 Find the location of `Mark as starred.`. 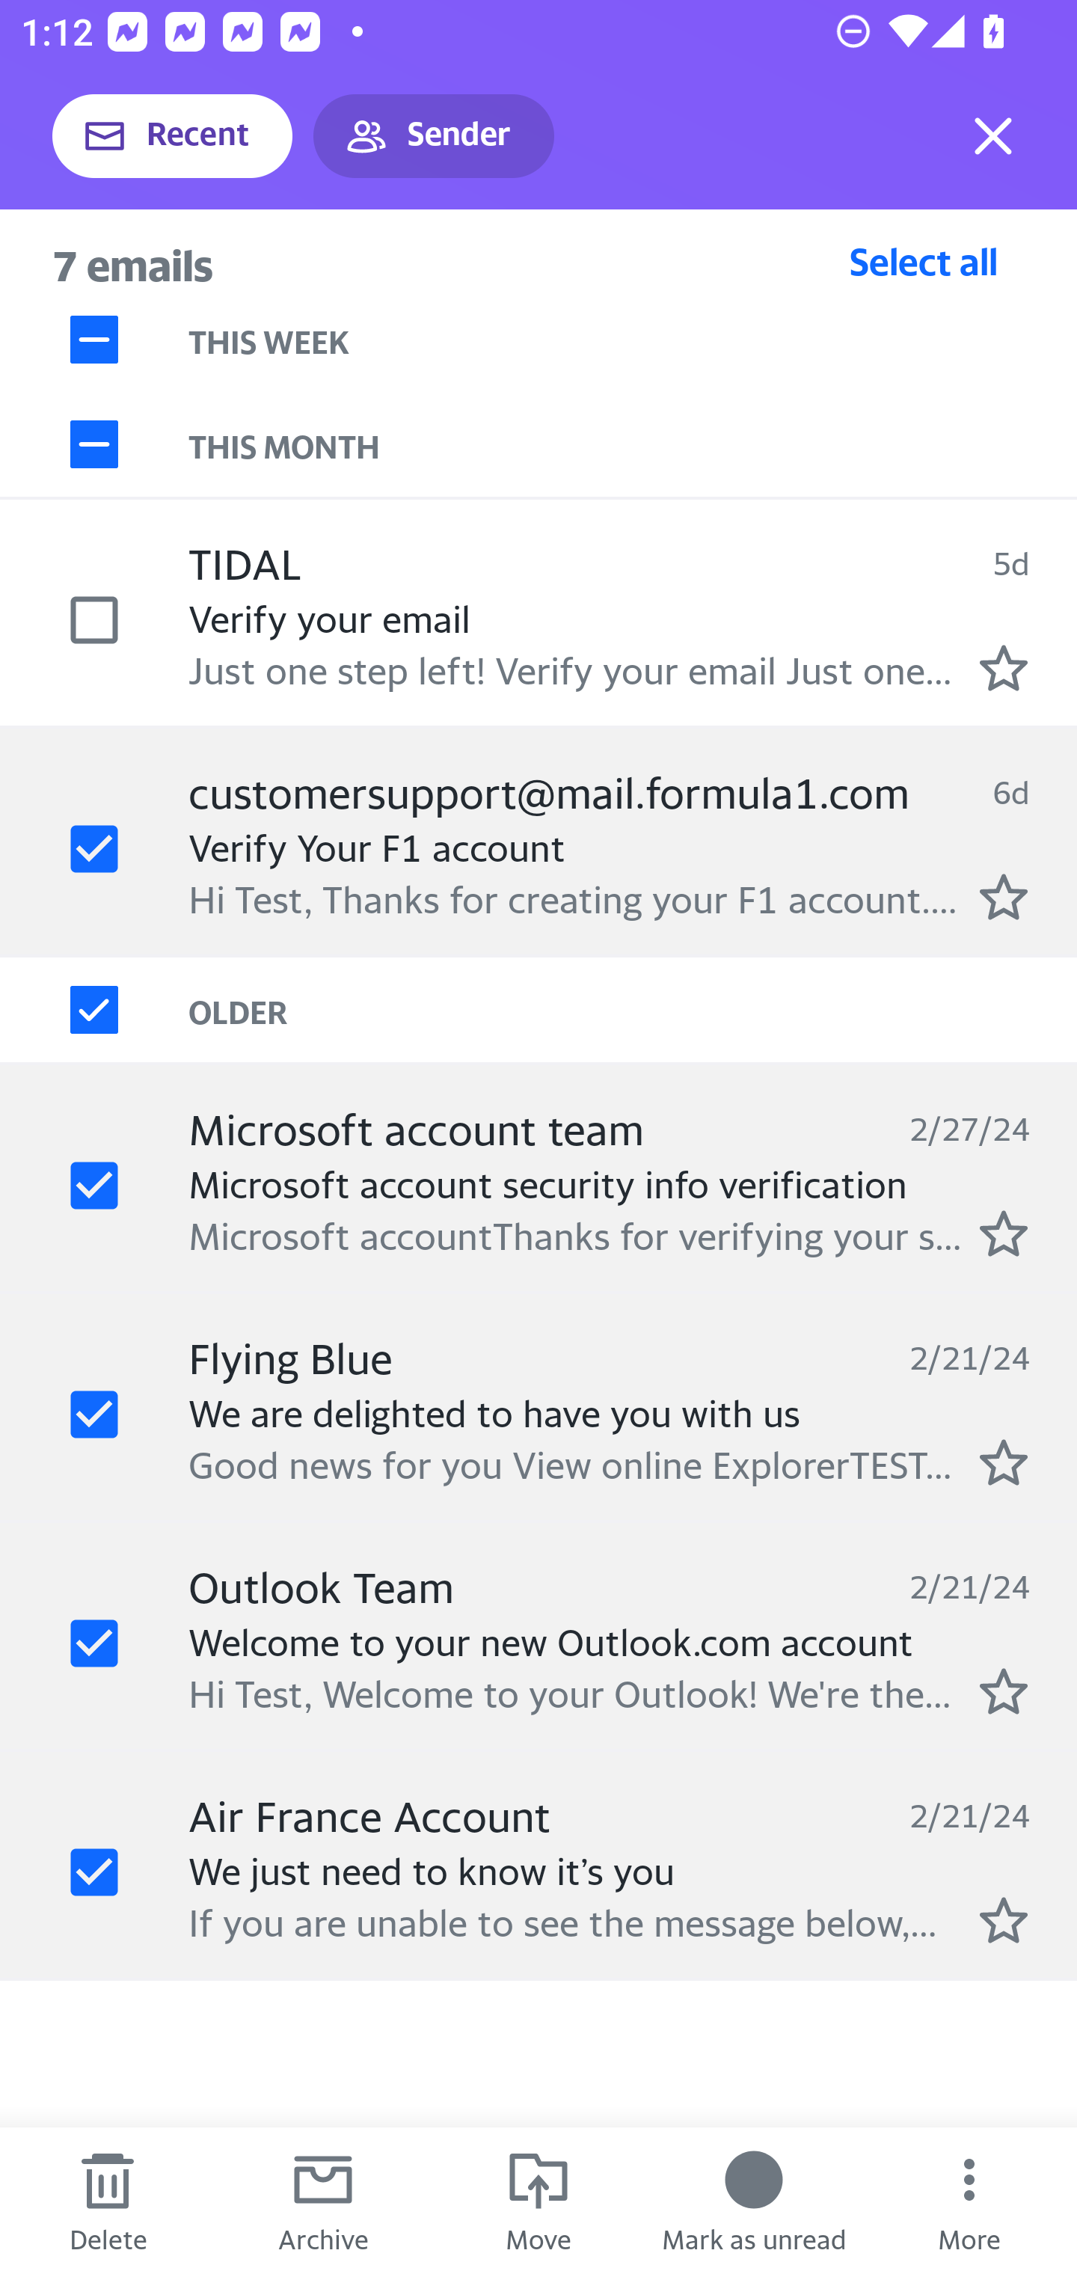

Mark as starred. is located at coordinates (1004, 1233).